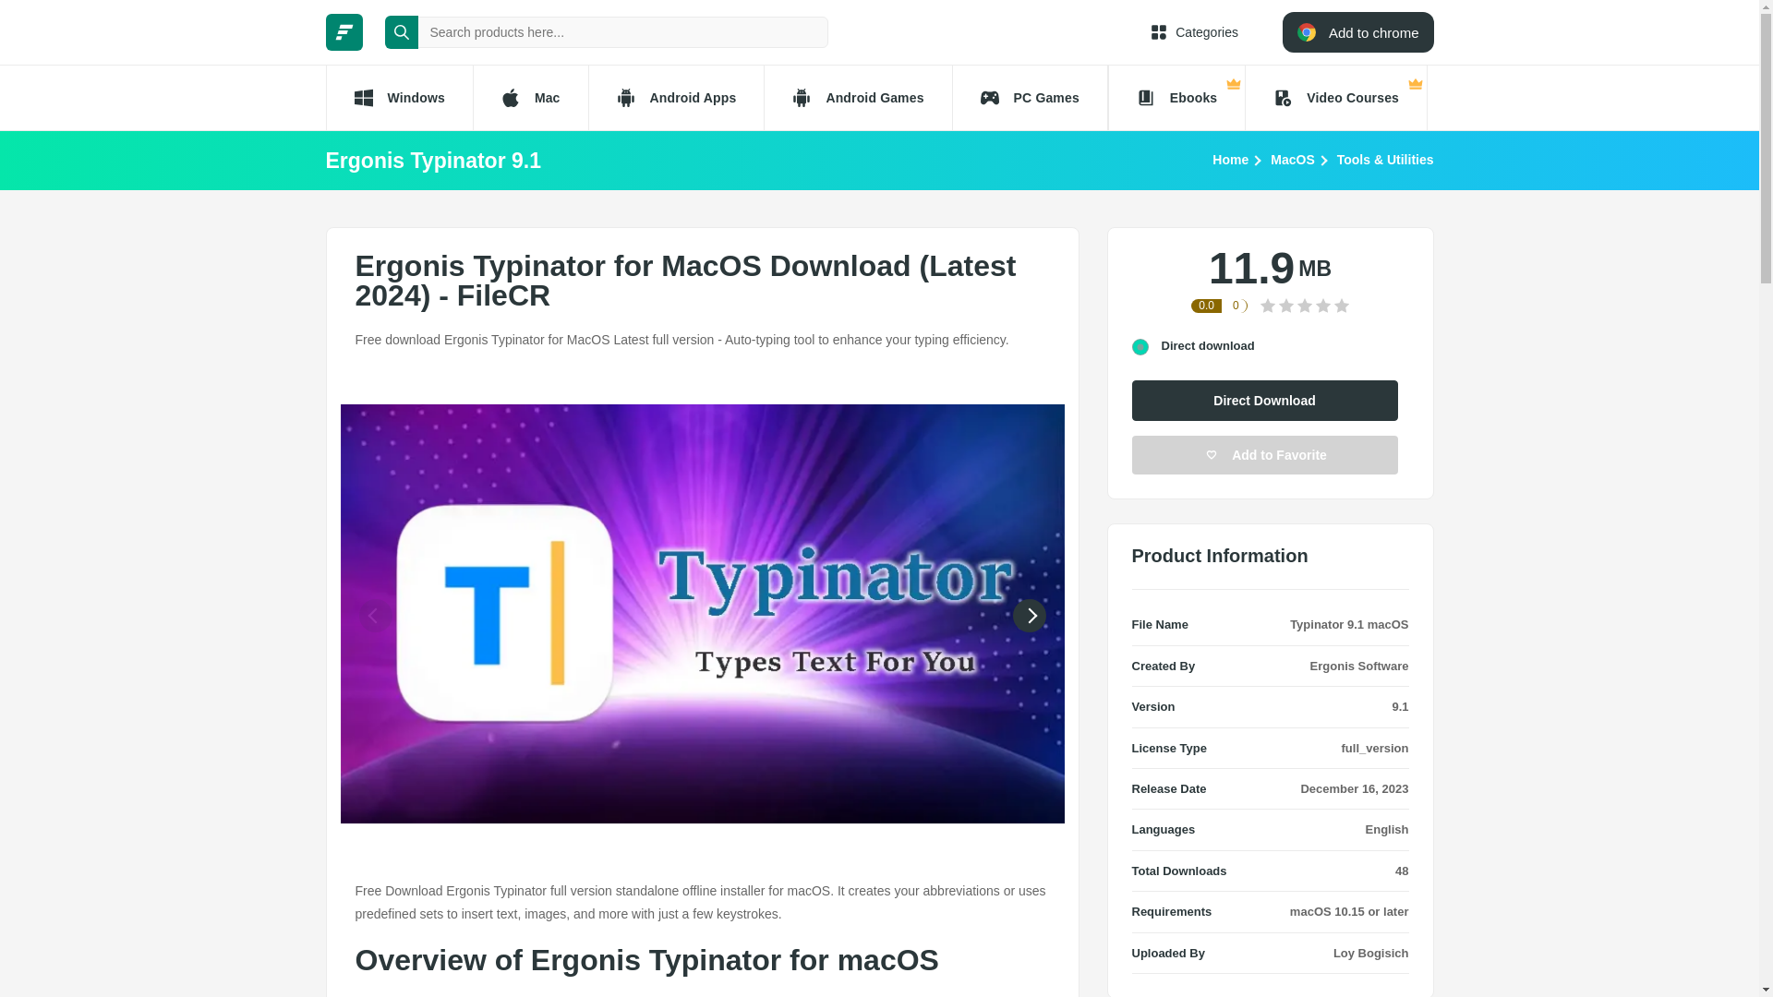 The height and width of the screenshot is (997, 1773). I want to click on Add to Favorite, so click(1265, 454).